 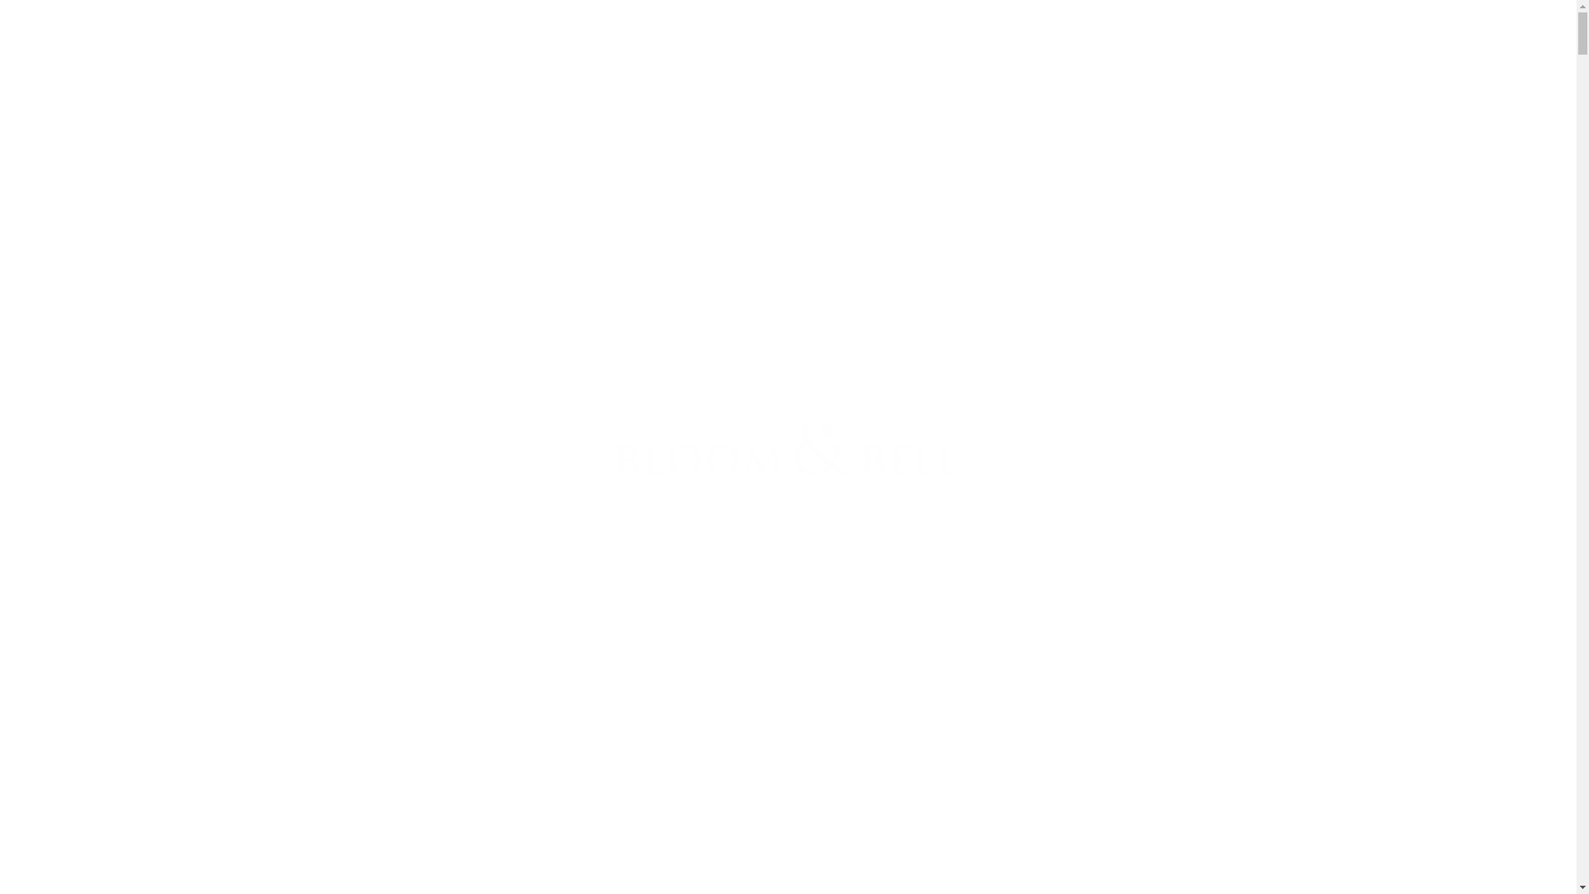 What do you see at coordinates (1028, 41) in the screenshot?
I see `Know-How` at bounding box center [1028, 41].